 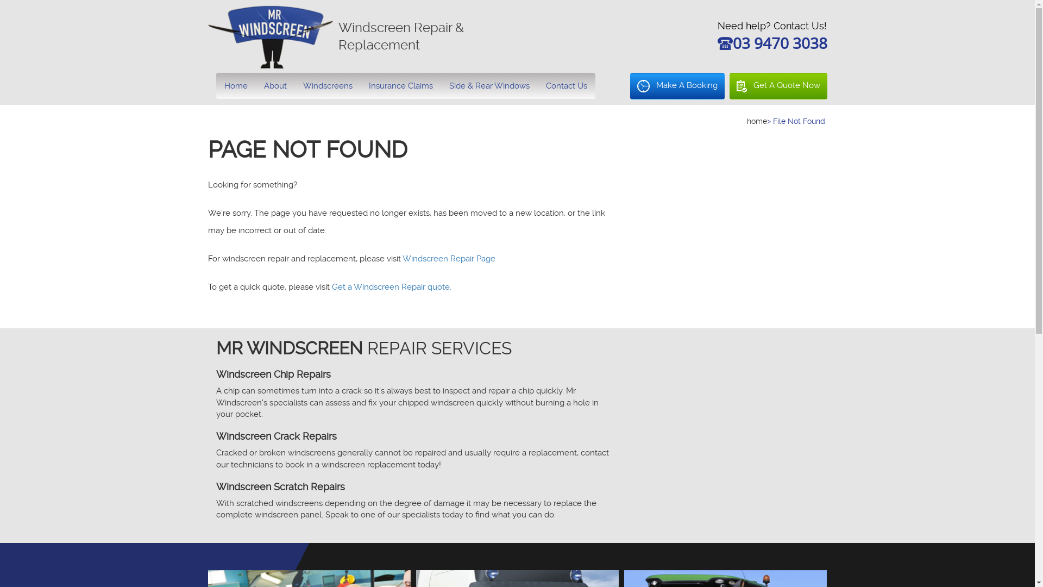 I want to click on 03 9470 3038, so click(x=780, y=46).